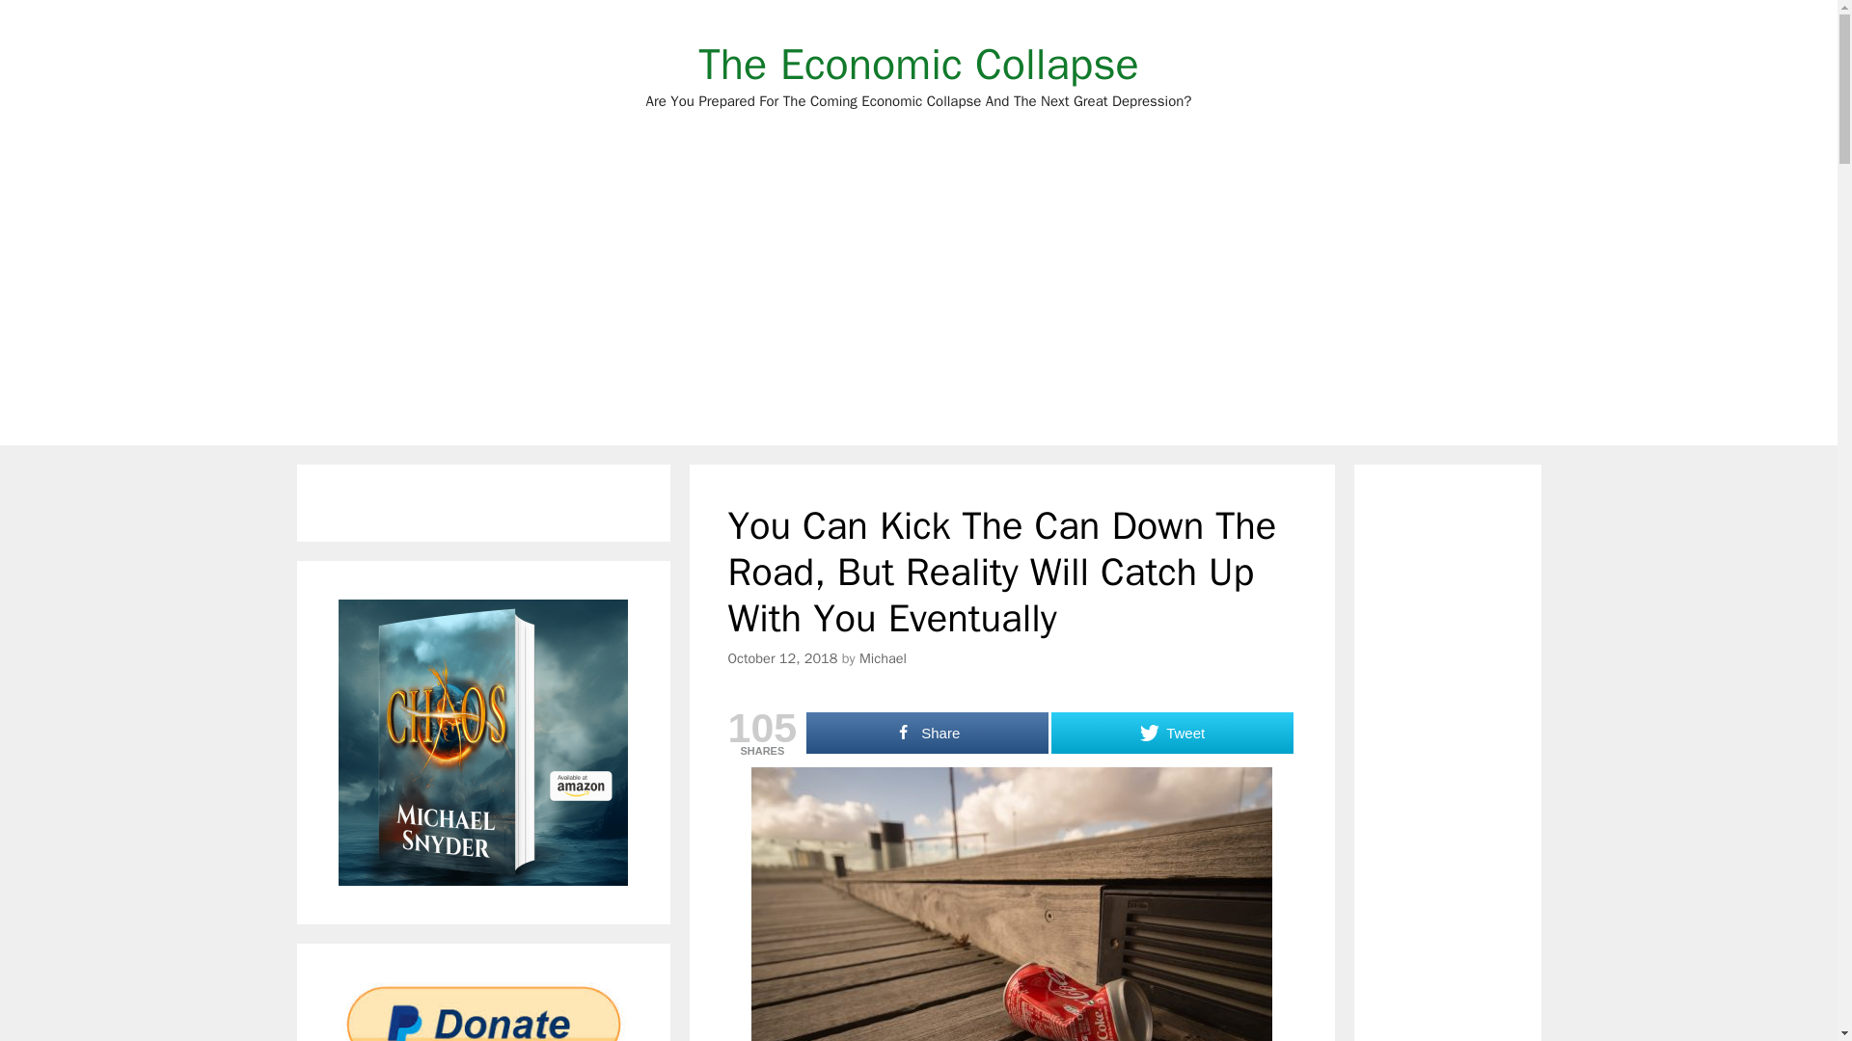  I want to click on Advertisement, so click(918, 64).